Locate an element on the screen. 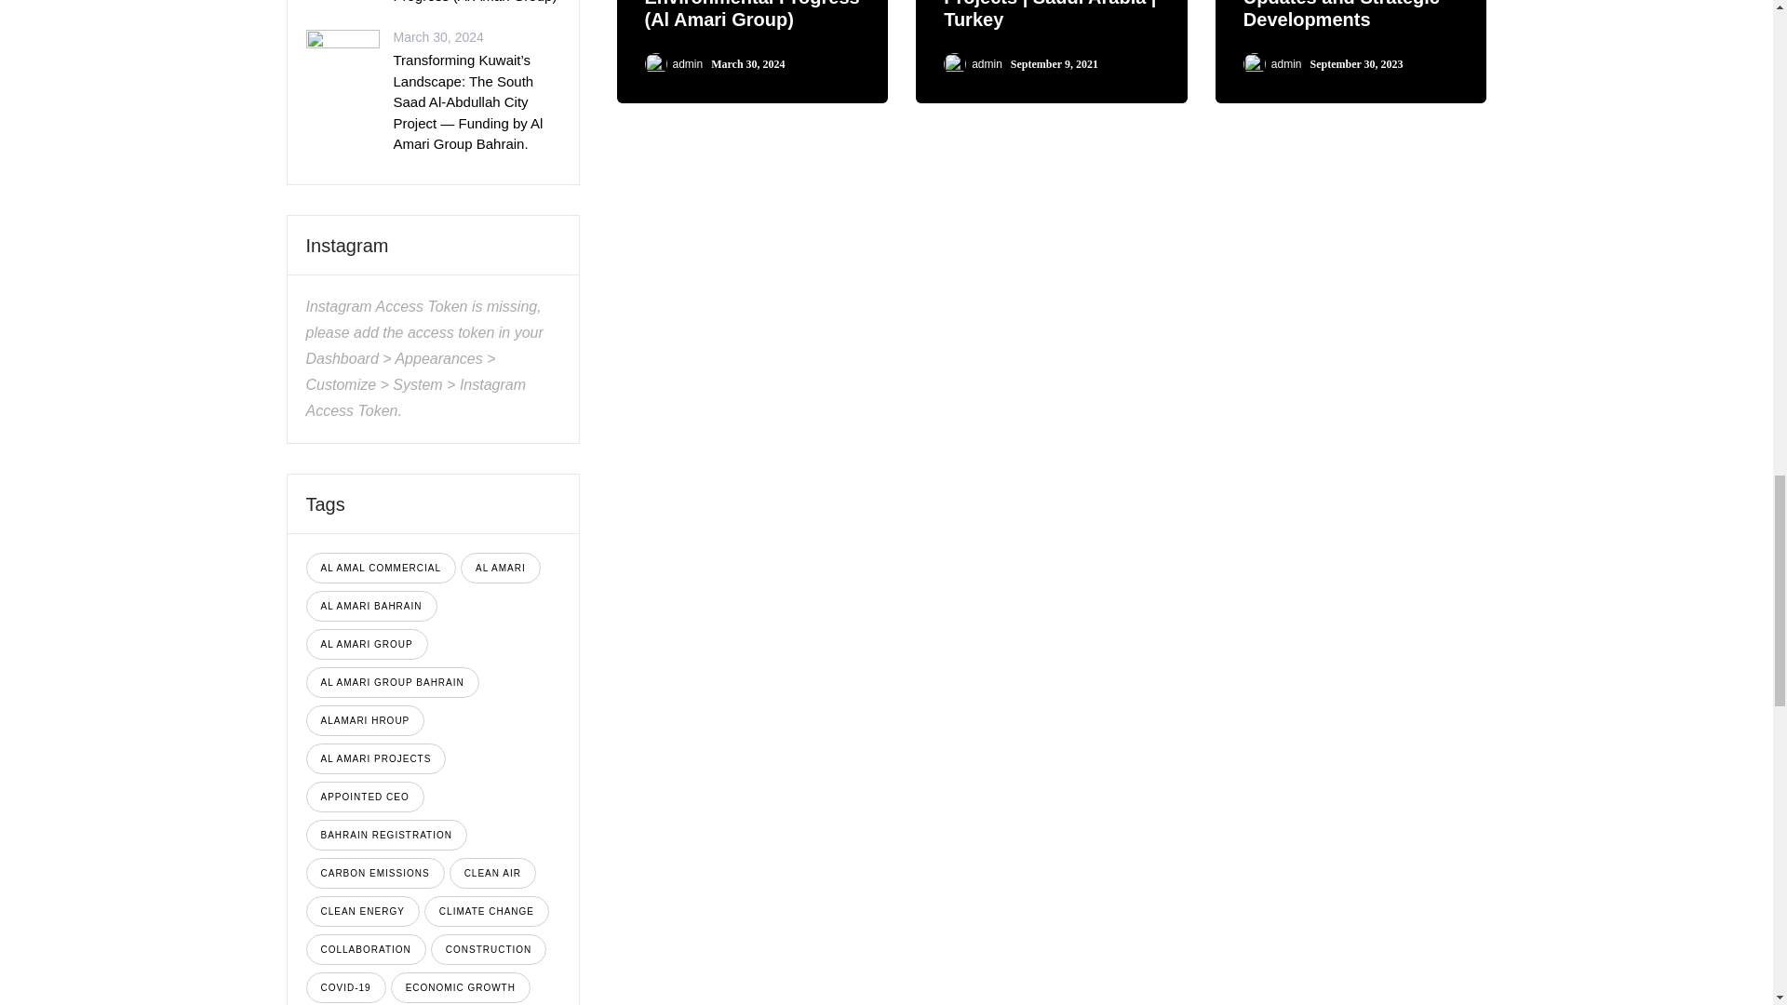 The width and height of the screenshot is (1787, 1005). AL AMAL COMMERCIAL is located at coordinates (380, 568).